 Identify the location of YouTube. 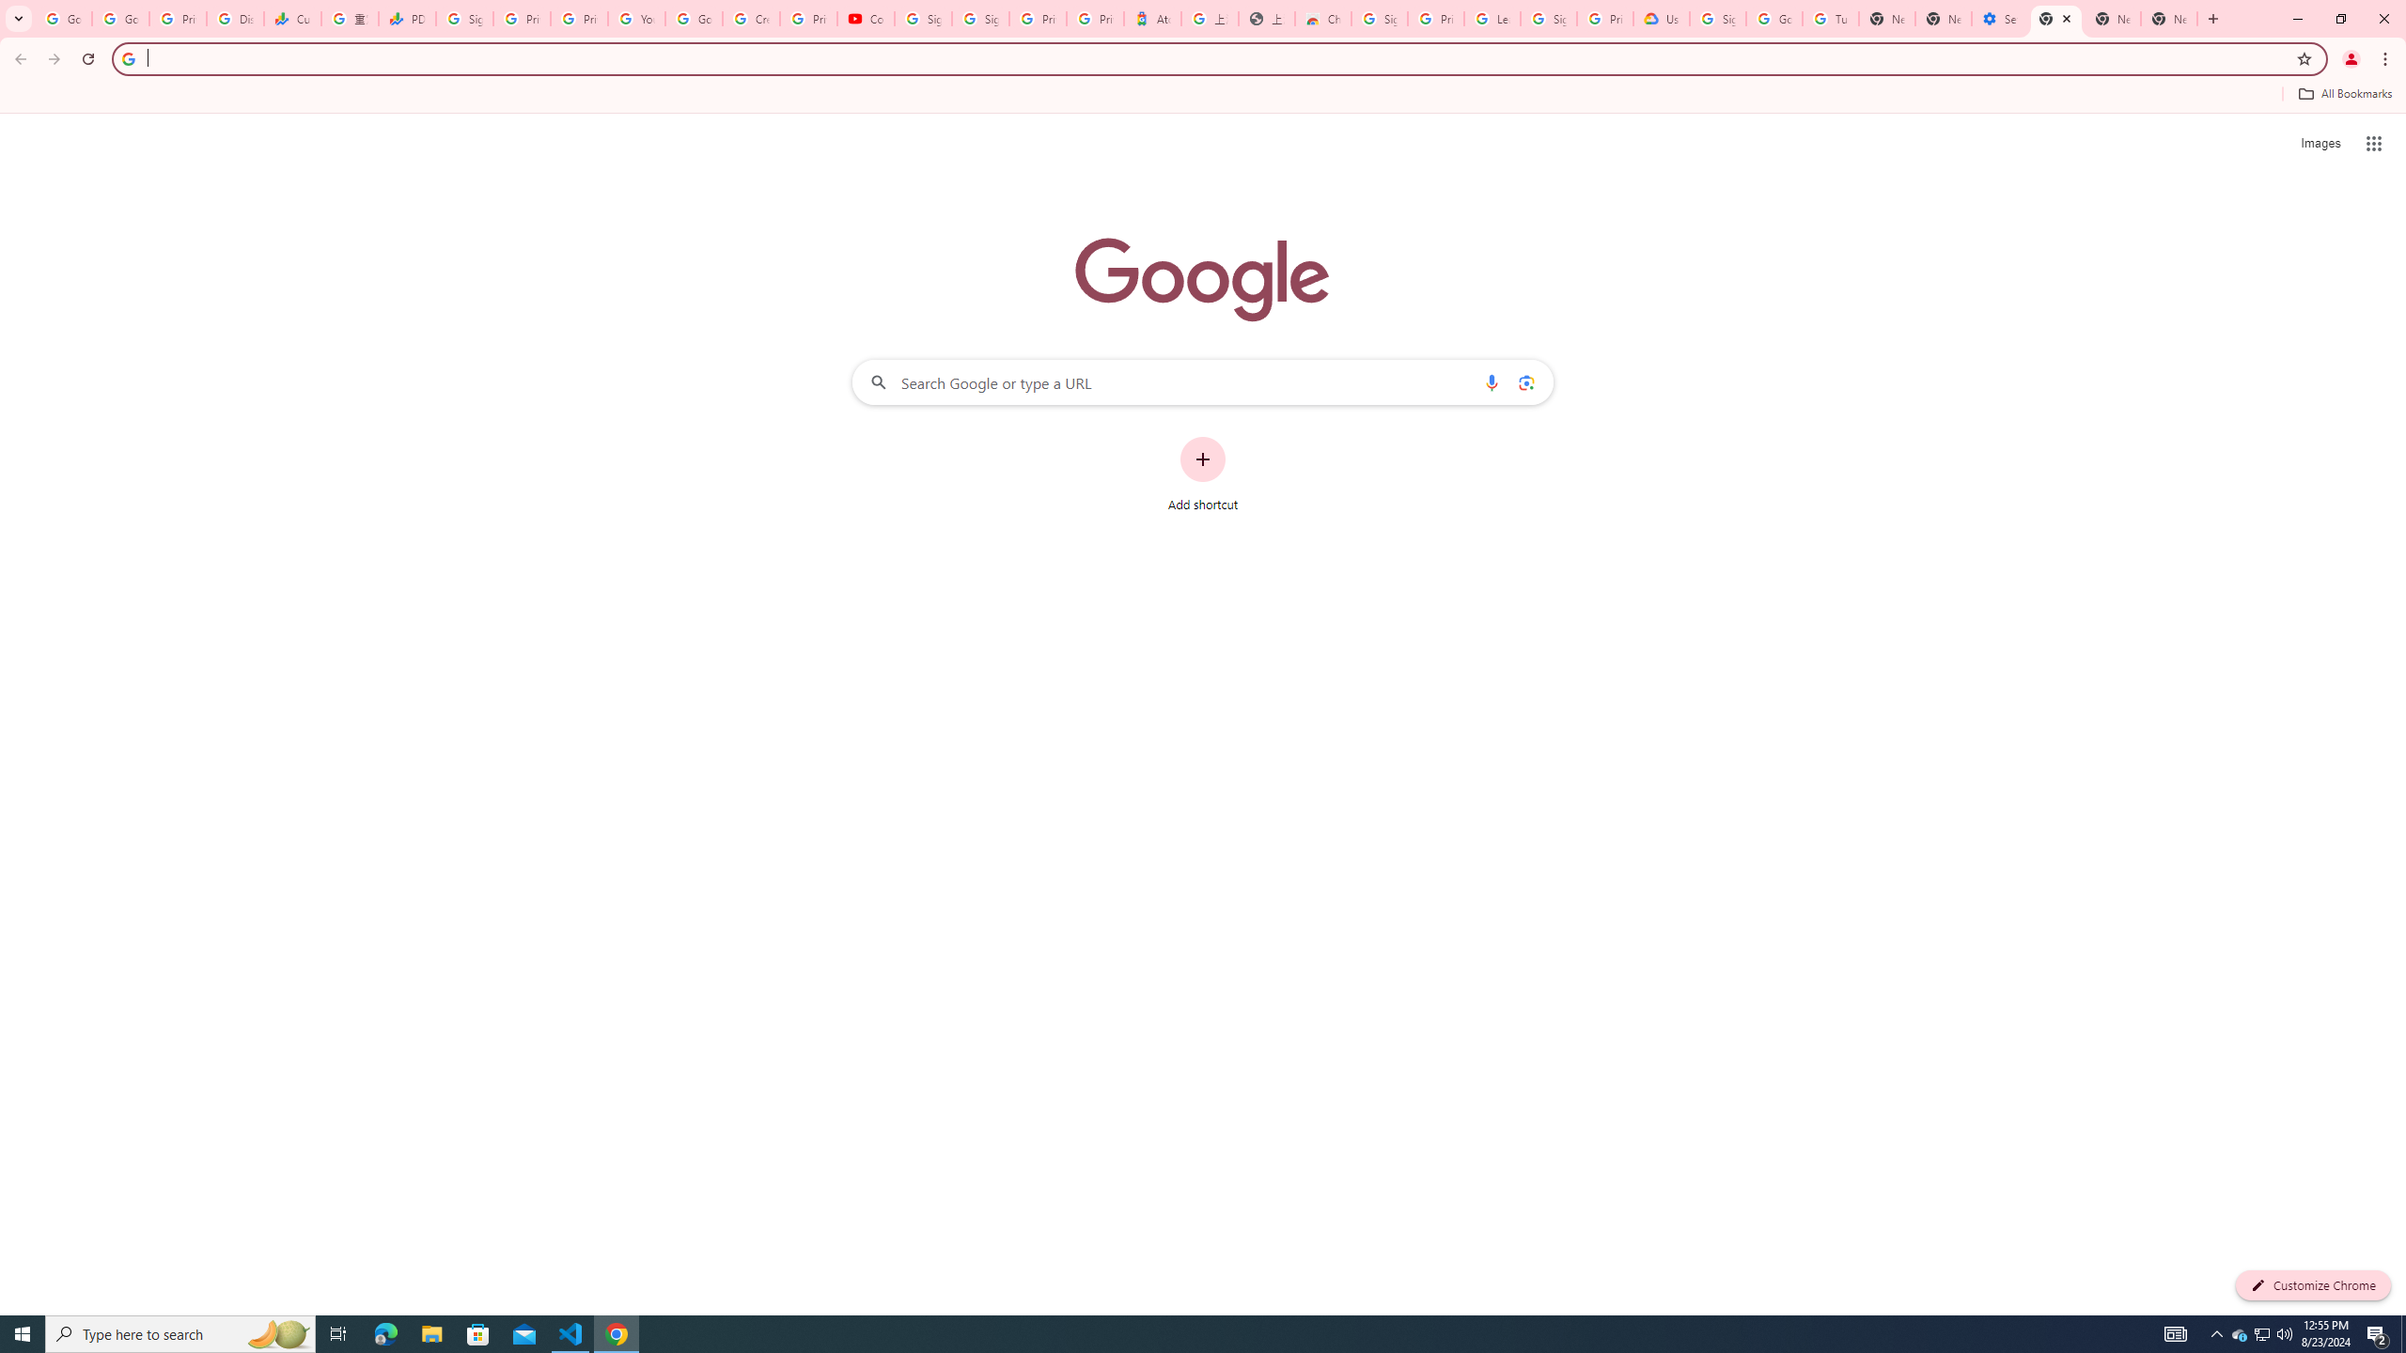
(635, 19).